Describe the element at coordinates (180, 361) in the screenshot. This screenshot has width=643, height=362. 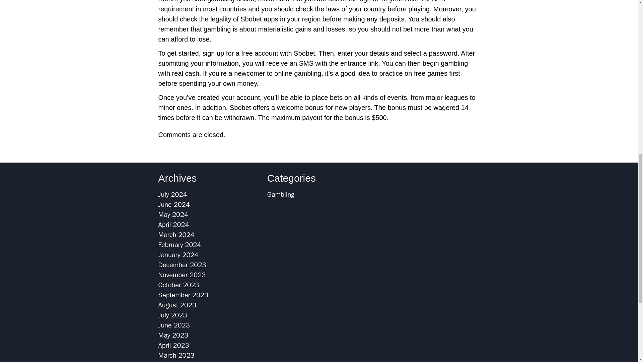
I see `February 2023` at that location.